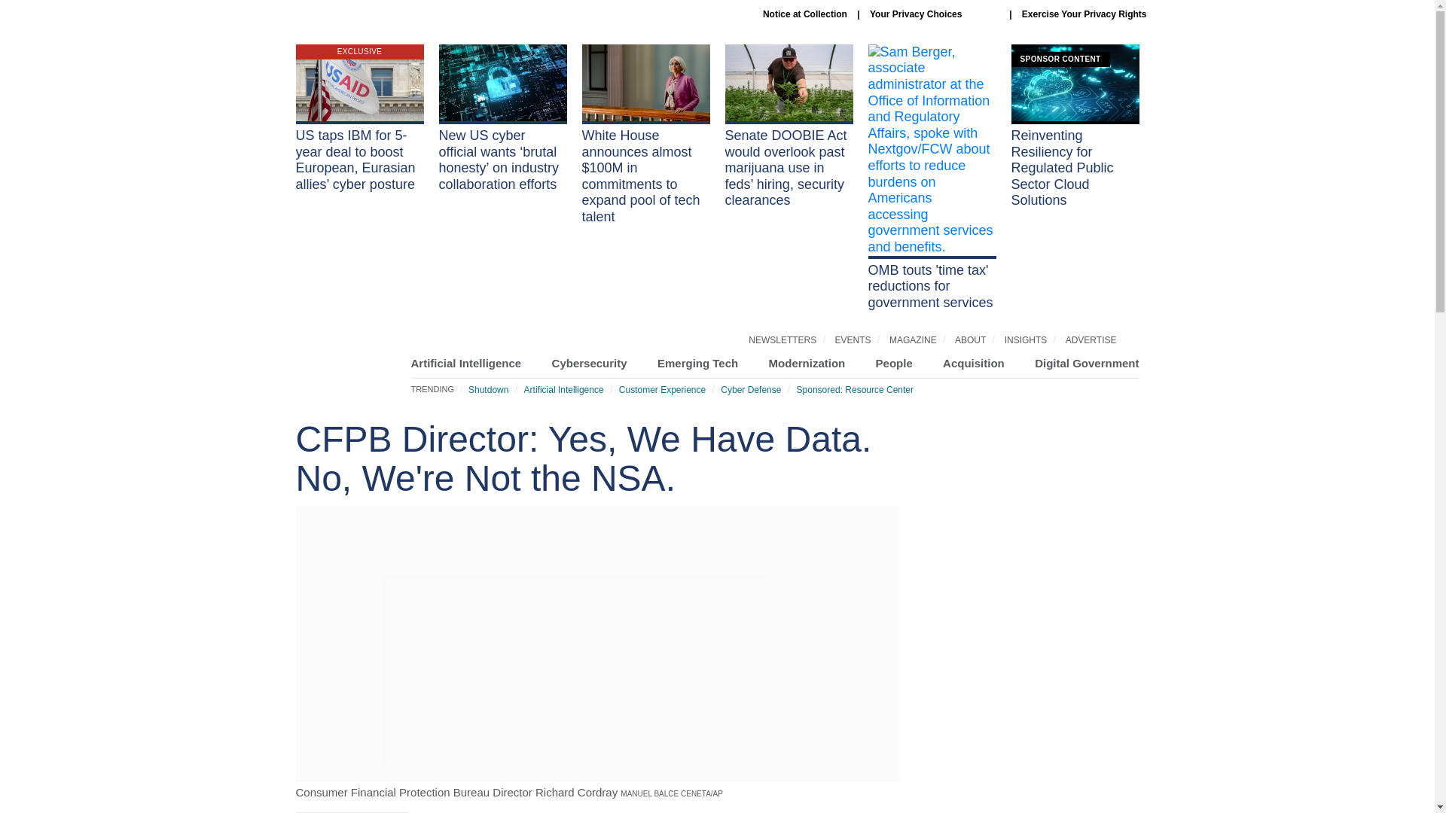 This screenshot has width=1446, height=813. Describe the element at coordinates (1026, 340) in the screenshot. I see `INSIGHTS` at that location.